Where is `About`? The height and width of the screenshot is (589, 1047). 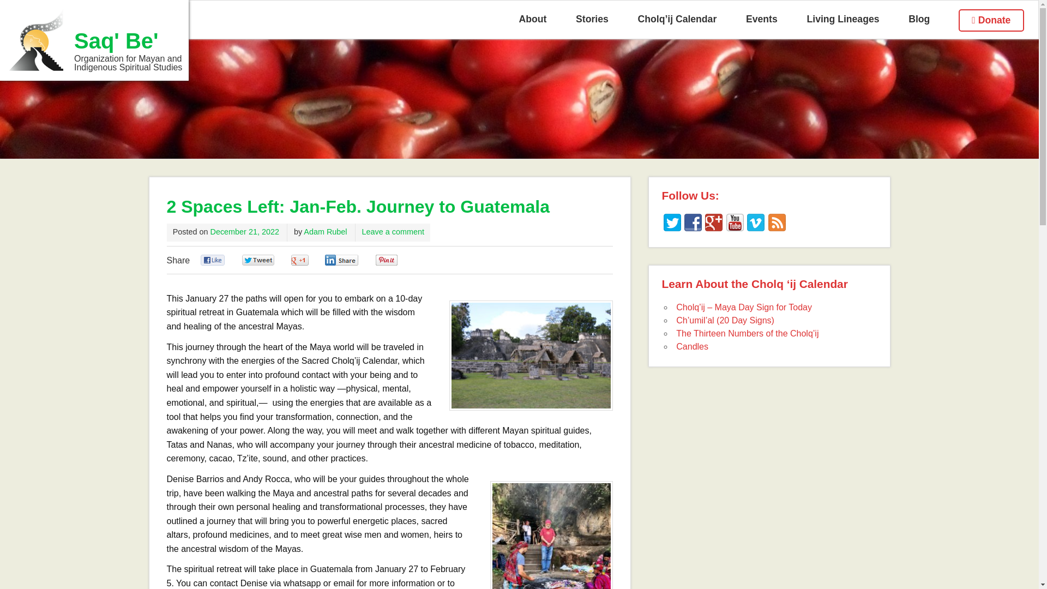
About is located at coordinates (533, 20).